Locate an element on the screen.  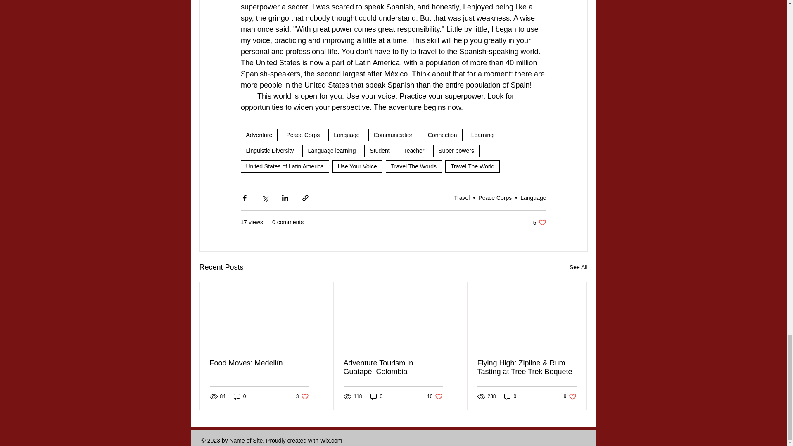
Learning is located at coordinates (482, 135).